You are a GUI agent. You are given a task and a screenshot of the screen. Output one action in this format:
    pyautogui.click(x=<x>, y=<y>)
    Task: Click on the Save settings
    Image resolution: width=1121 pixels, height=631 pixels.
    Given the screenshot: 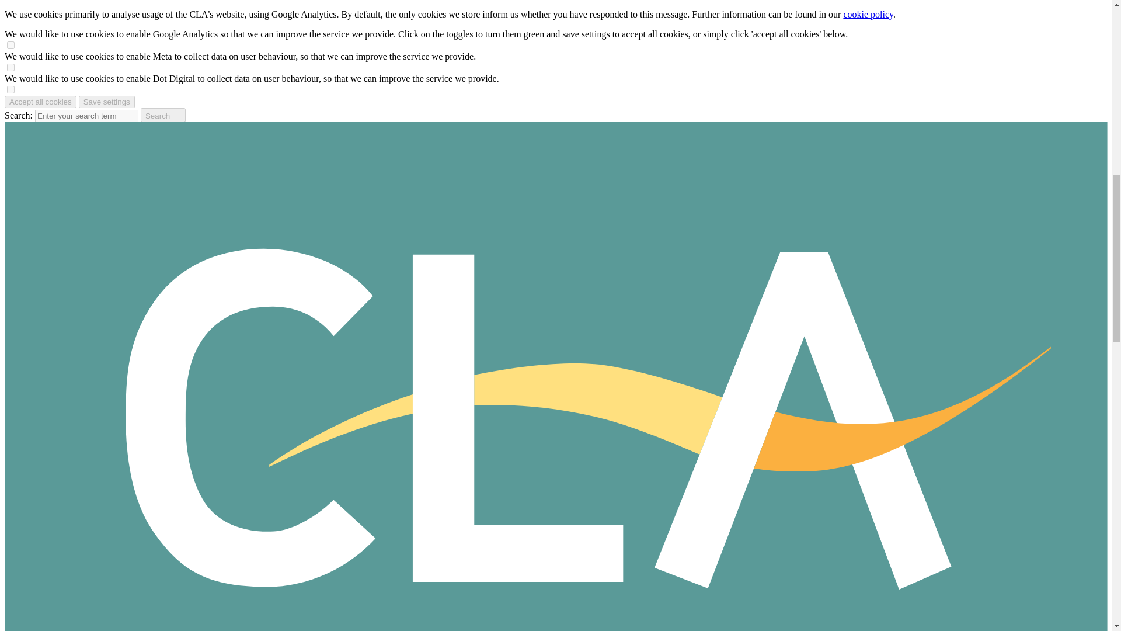 What is the action you would take?
    pyautogui.click(x=106, y=102)
    